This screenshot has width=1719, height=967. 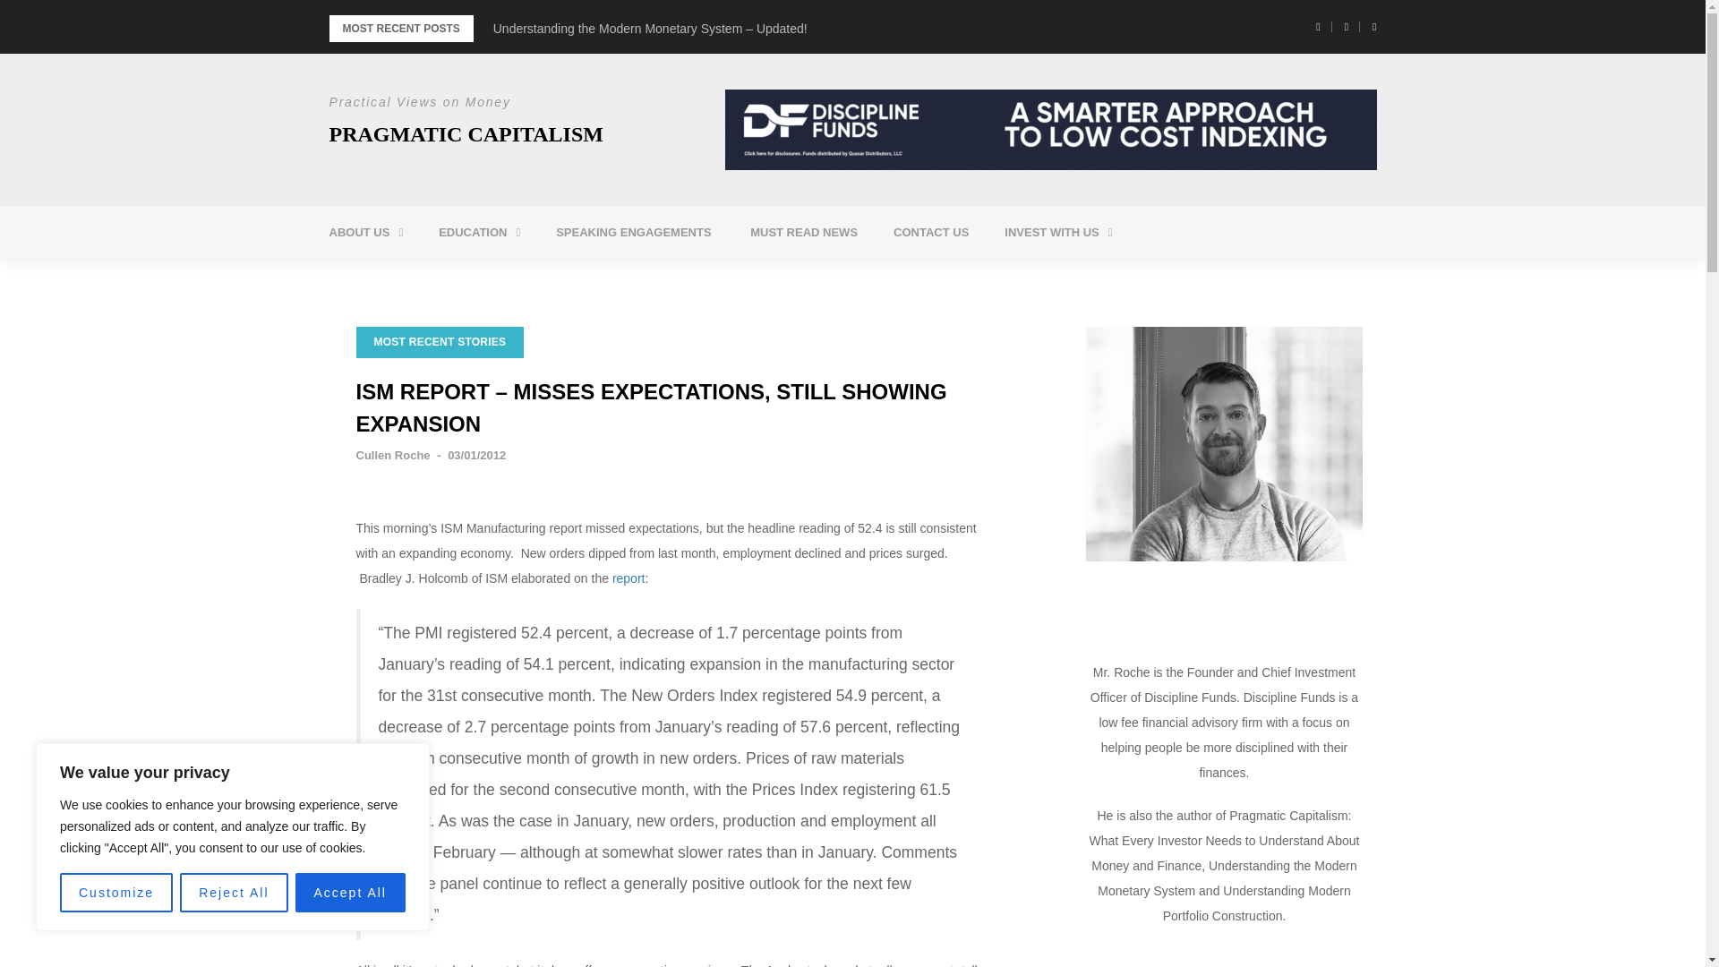 What do you see at coordinates (541, 278) in the screenshot?
I see `Understanding Money` at bounding box center [541, 278].